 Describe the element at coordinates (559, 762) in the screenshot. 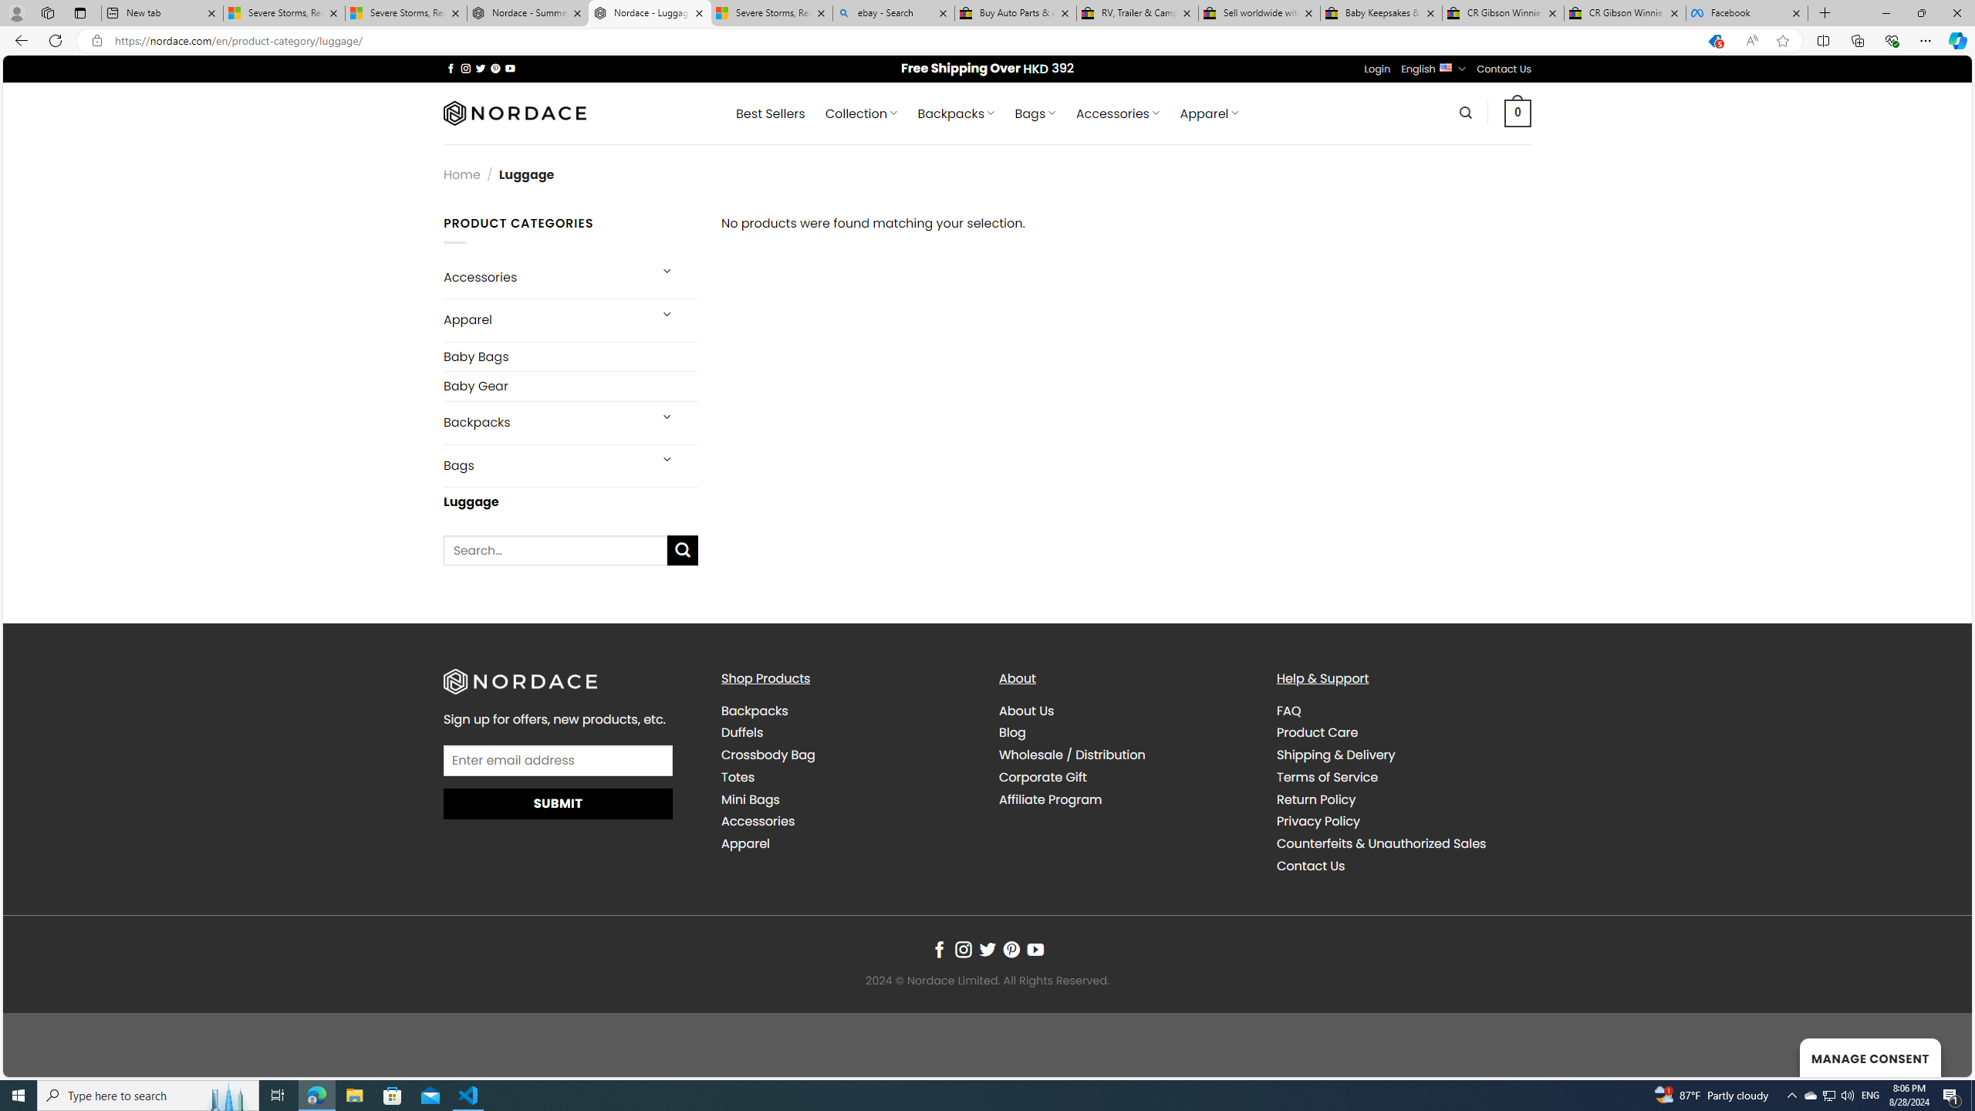

I see `AutomationID: field_4_1` at that location.